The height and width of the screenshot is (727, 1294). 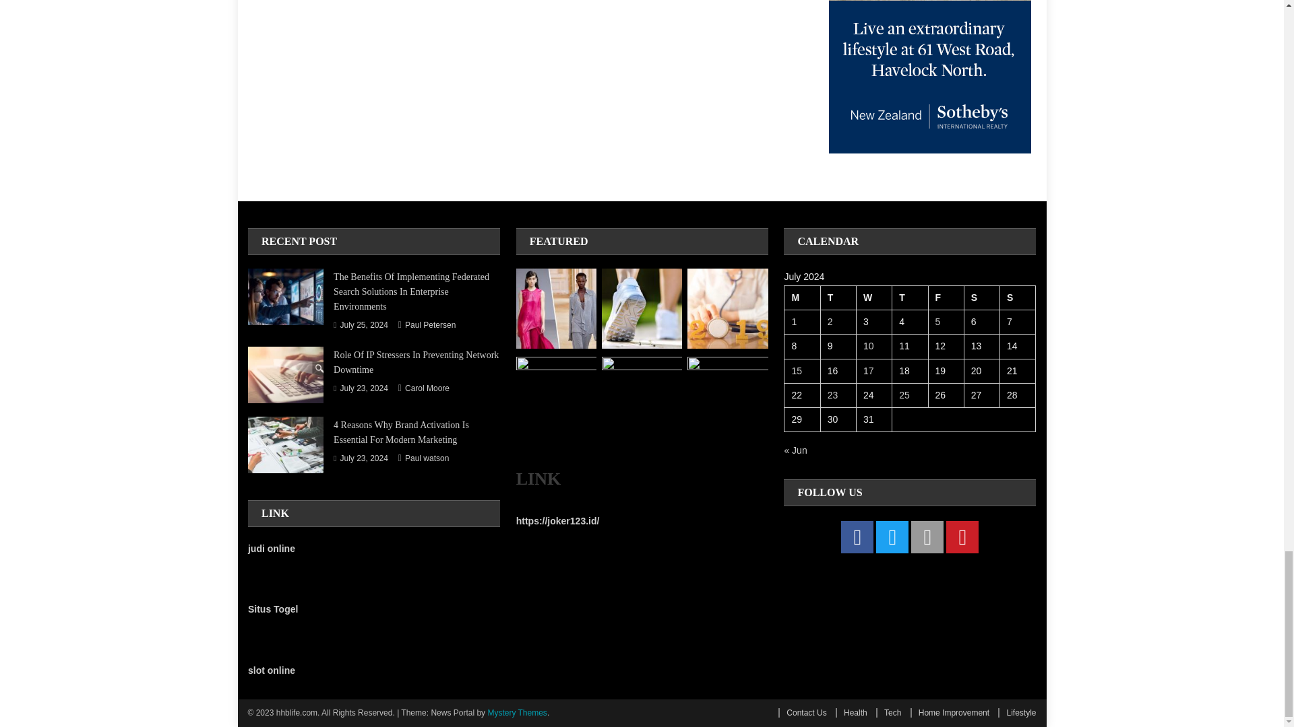 What do you see at coordinates (802, 298) in the screenshot?
I see `Monday` at bounding box center [802, 298].